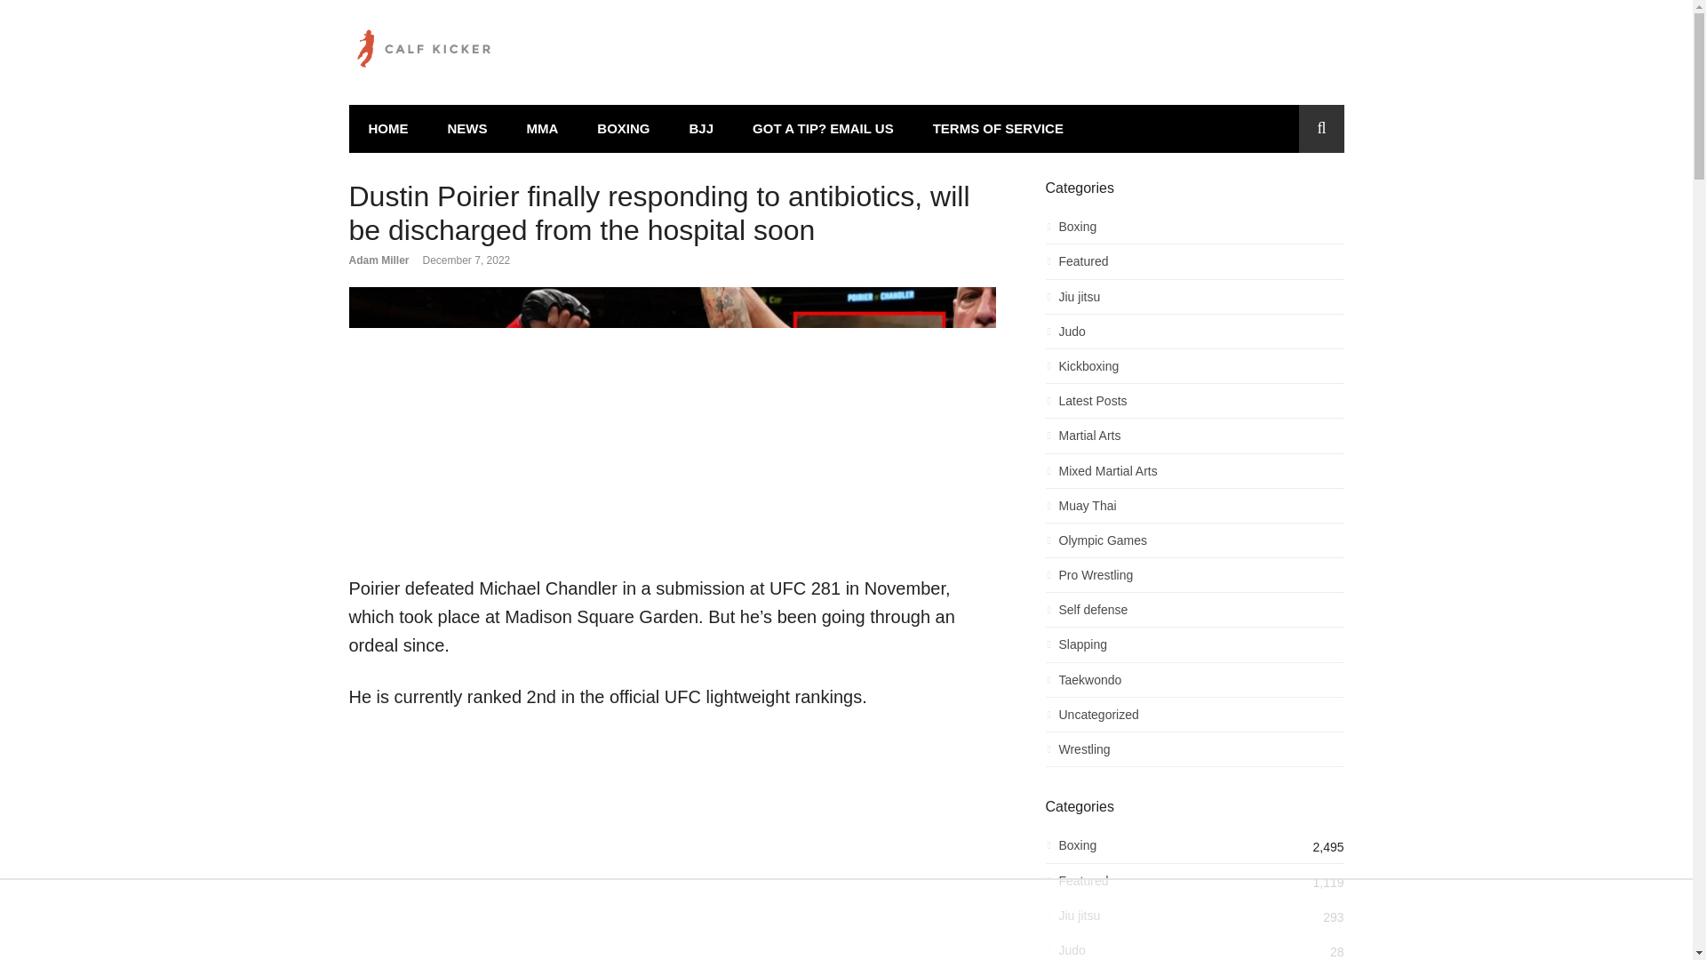 The width and height of the screenshot is (1706, 960). What do you see at coordinates (1194, 371) in the screenshot?
I see `Kickboxing` at bounding box center [1194, 371].